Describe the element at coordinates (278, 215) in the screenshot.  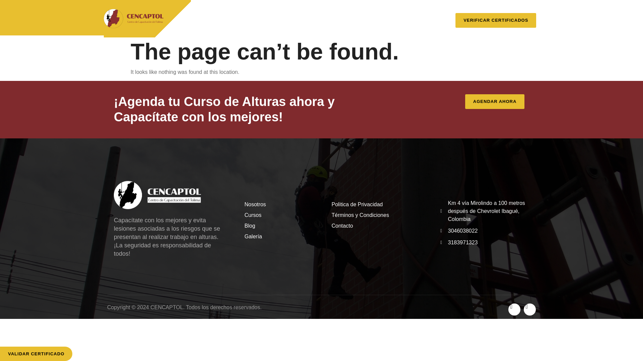
I see `Cursos` at that location.